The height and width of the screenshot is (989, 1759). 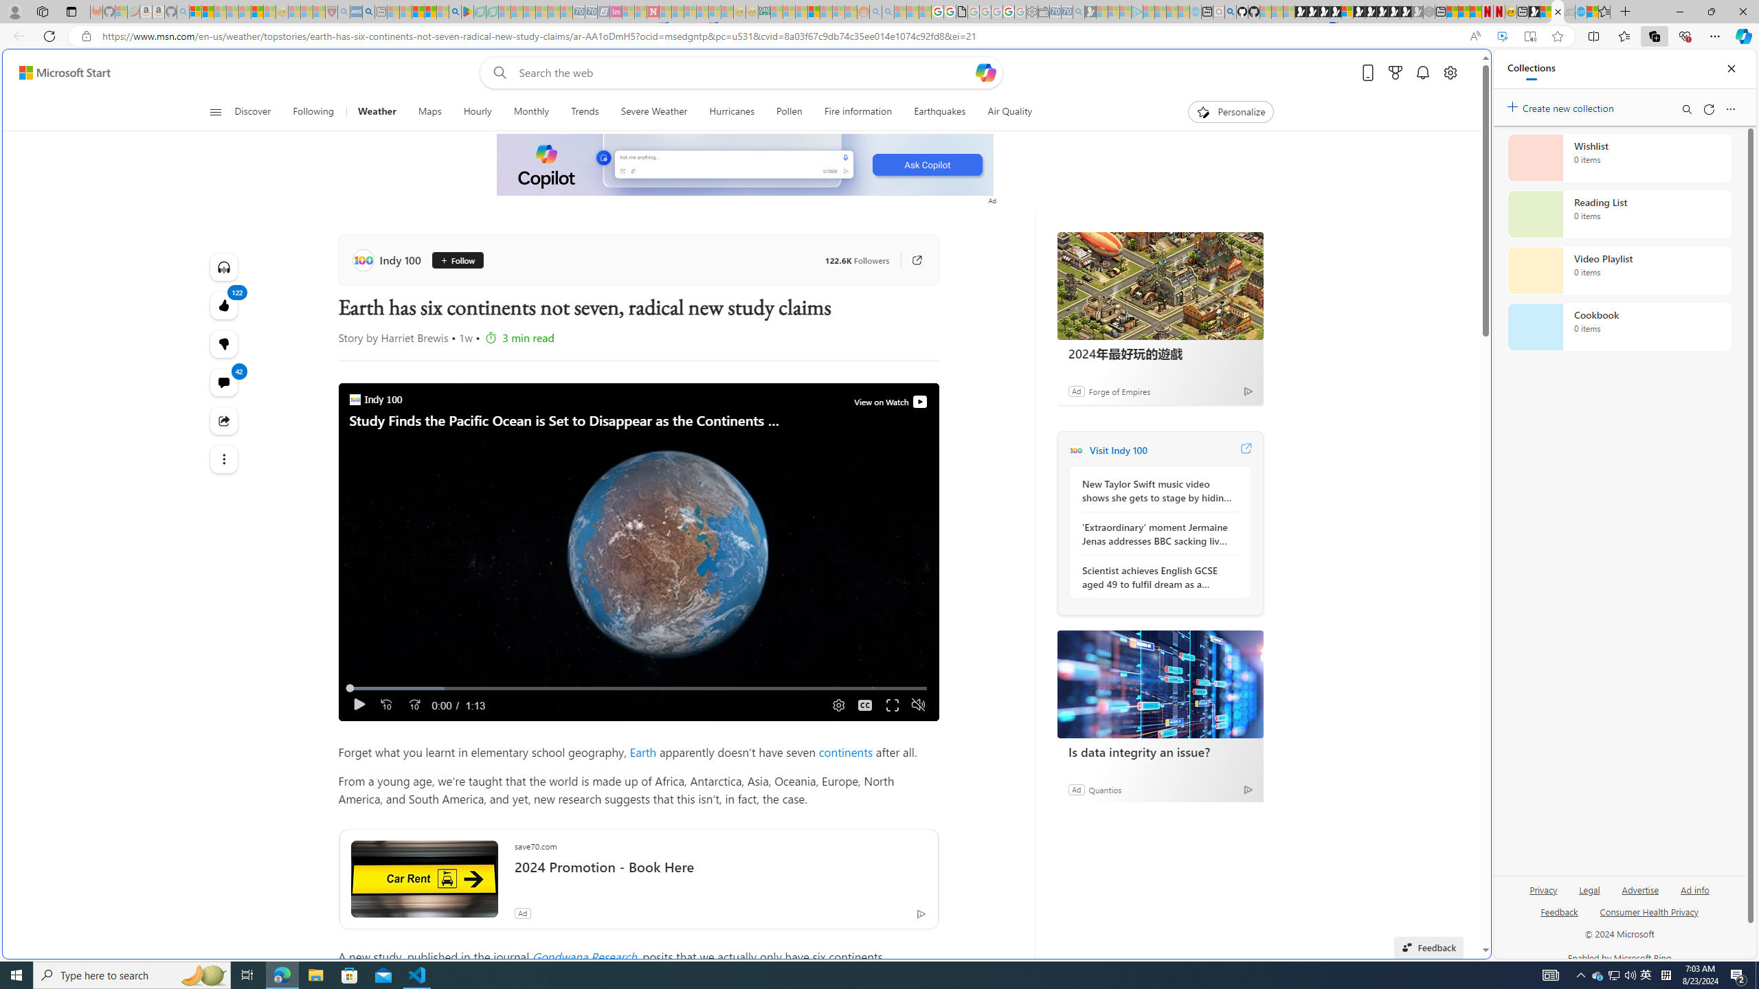 What do you see at coordinates (1079, 12) in the screenshot?
I see `Bing Real Estate - Home sales and rental listings - Sleeping` at bounding box center [1079, 12].